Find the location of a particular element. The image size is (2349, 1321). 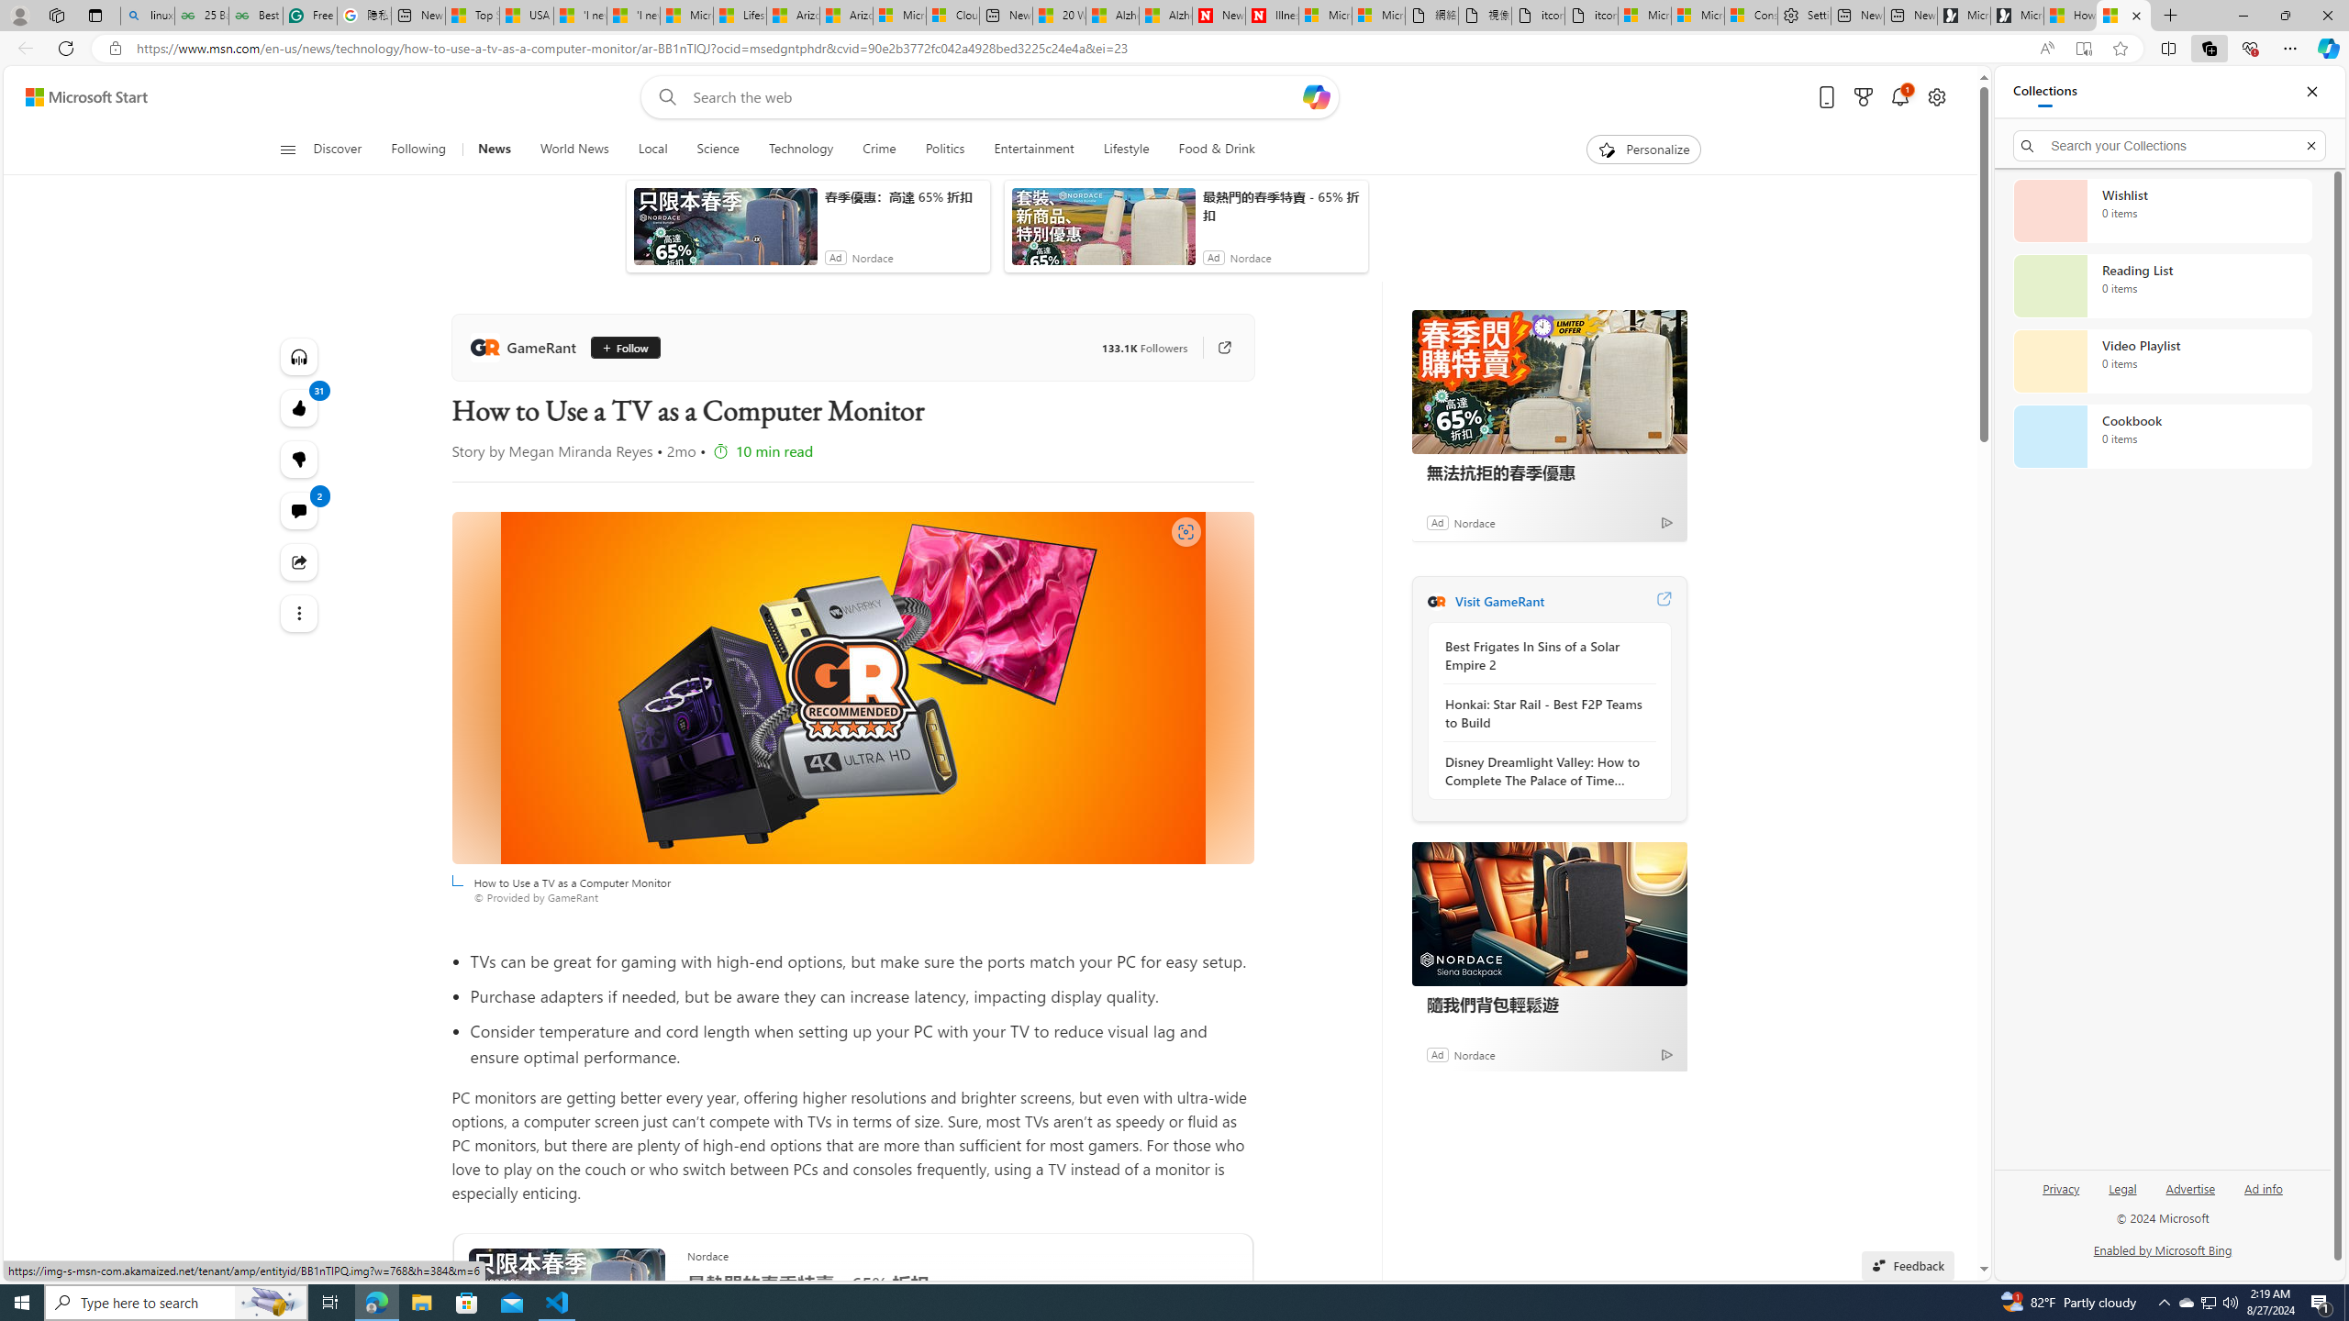

GameRant is located at coordinates (1435, 601).